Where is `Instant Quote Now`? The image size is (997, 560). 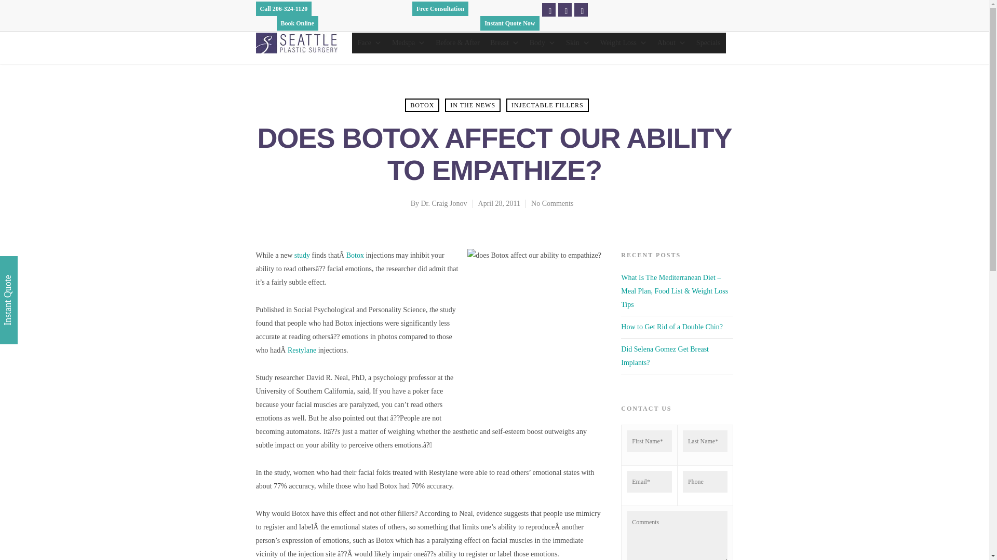
Instant Quote Now is located at coordinates (510, 23).